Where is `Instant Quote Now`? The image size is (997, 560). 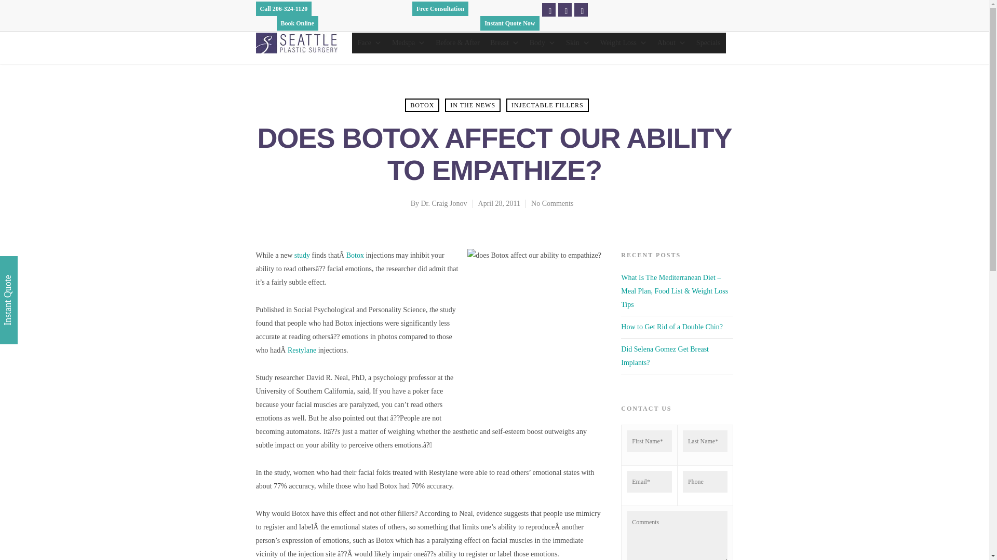
Instant Quote Now is located at coordinates (510, 23).